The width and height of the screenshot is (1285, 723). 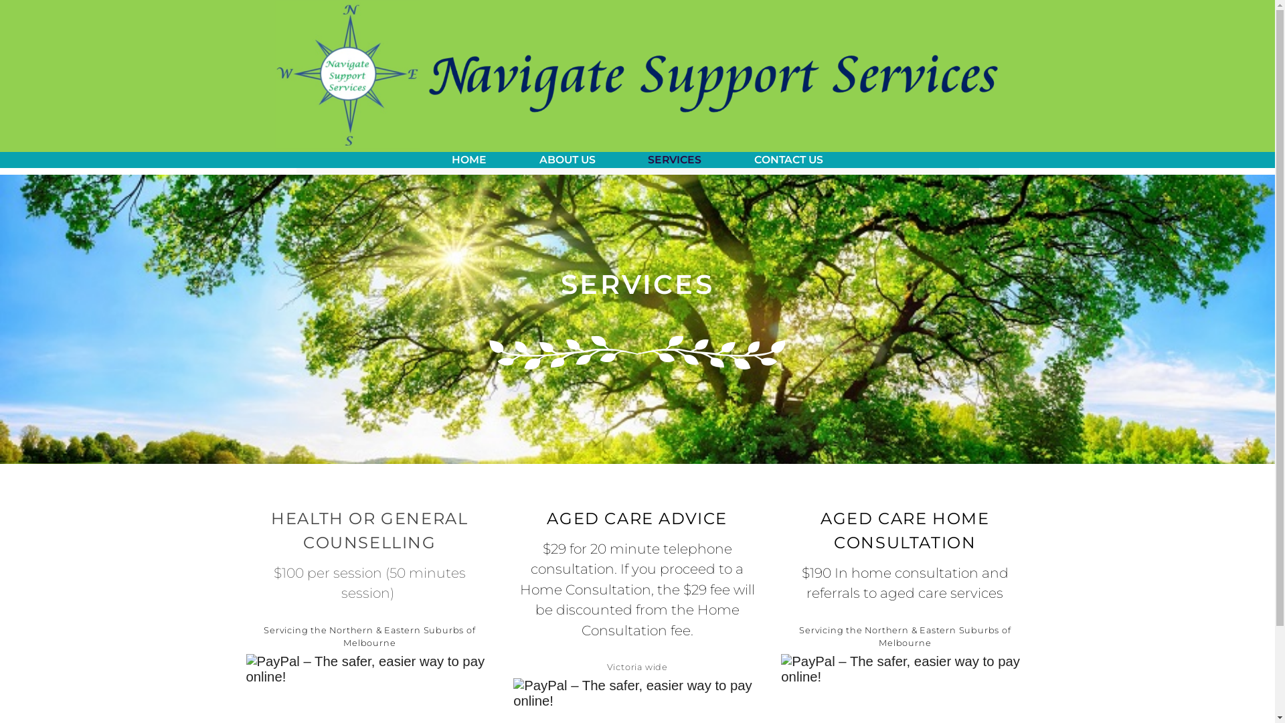 What do you see at coordinates (788, 159) in the screenshot?
I see `CONTACT US` at bounding box center [788, 159].